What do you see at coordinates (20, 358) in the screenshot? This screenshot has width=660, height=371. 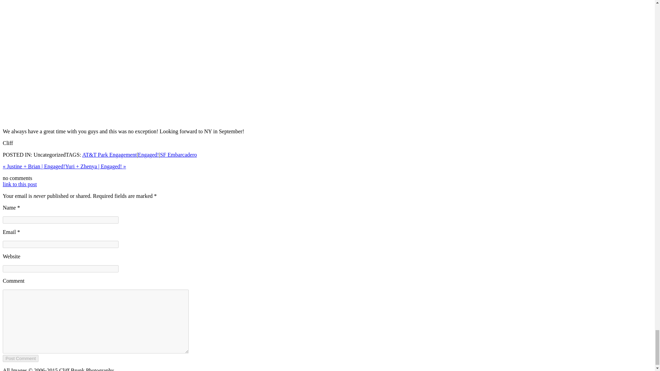 I see `Post Comment` at bounding box center [20, 358].